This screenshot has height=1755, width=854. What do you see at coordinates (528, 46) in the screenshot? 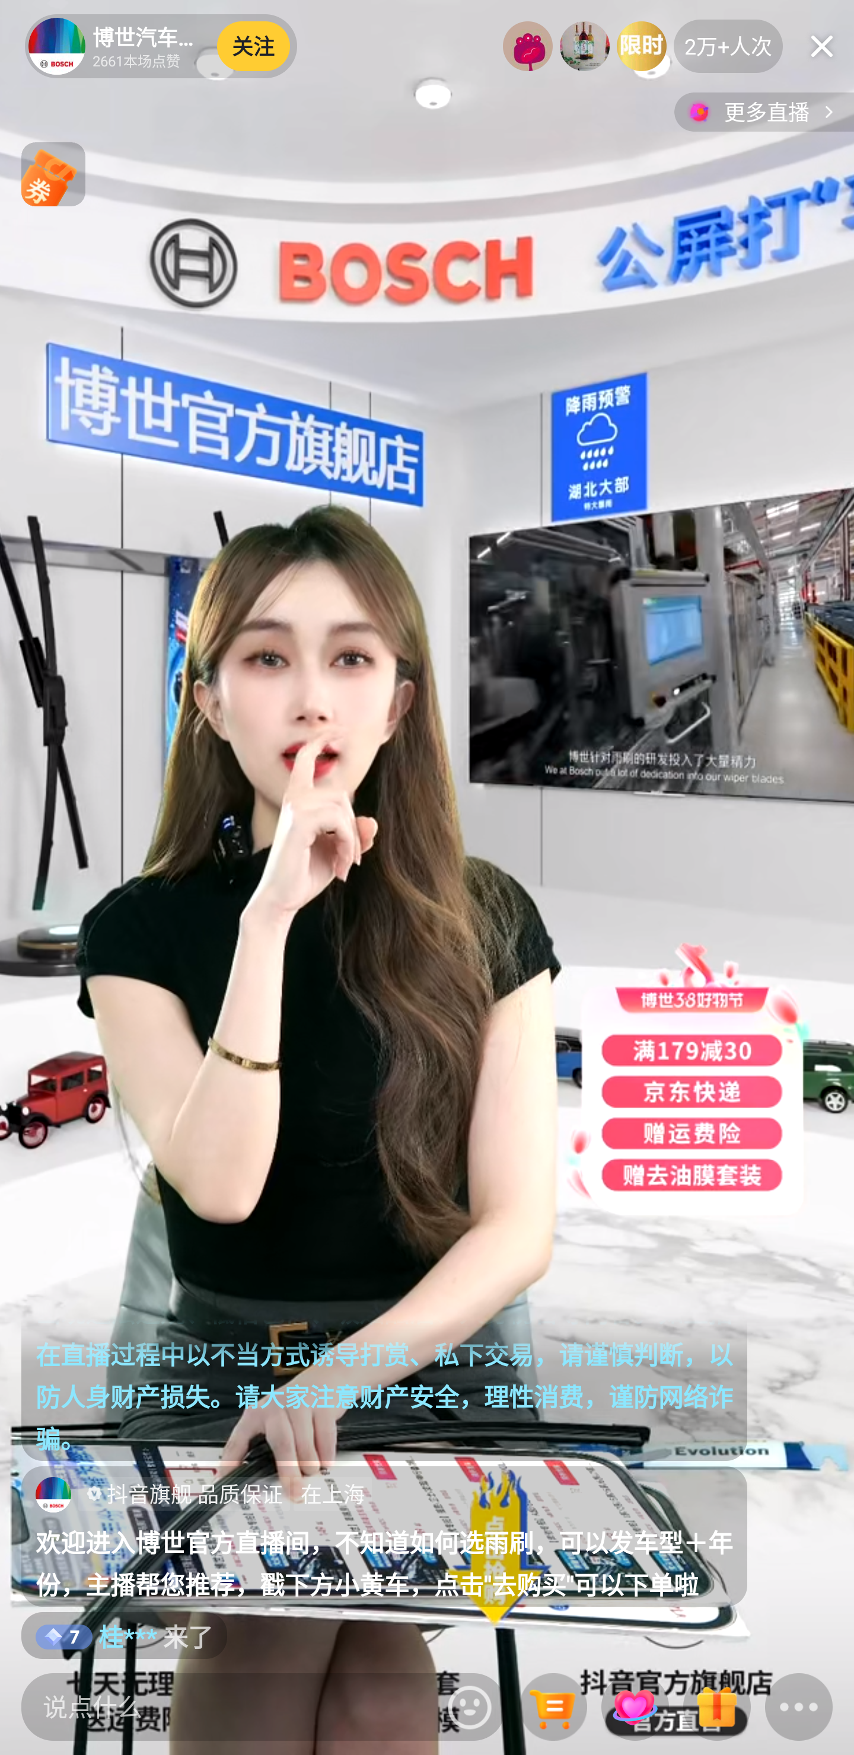
I see `榜一 小*** 1音浪` at bounding box center [528, 46].